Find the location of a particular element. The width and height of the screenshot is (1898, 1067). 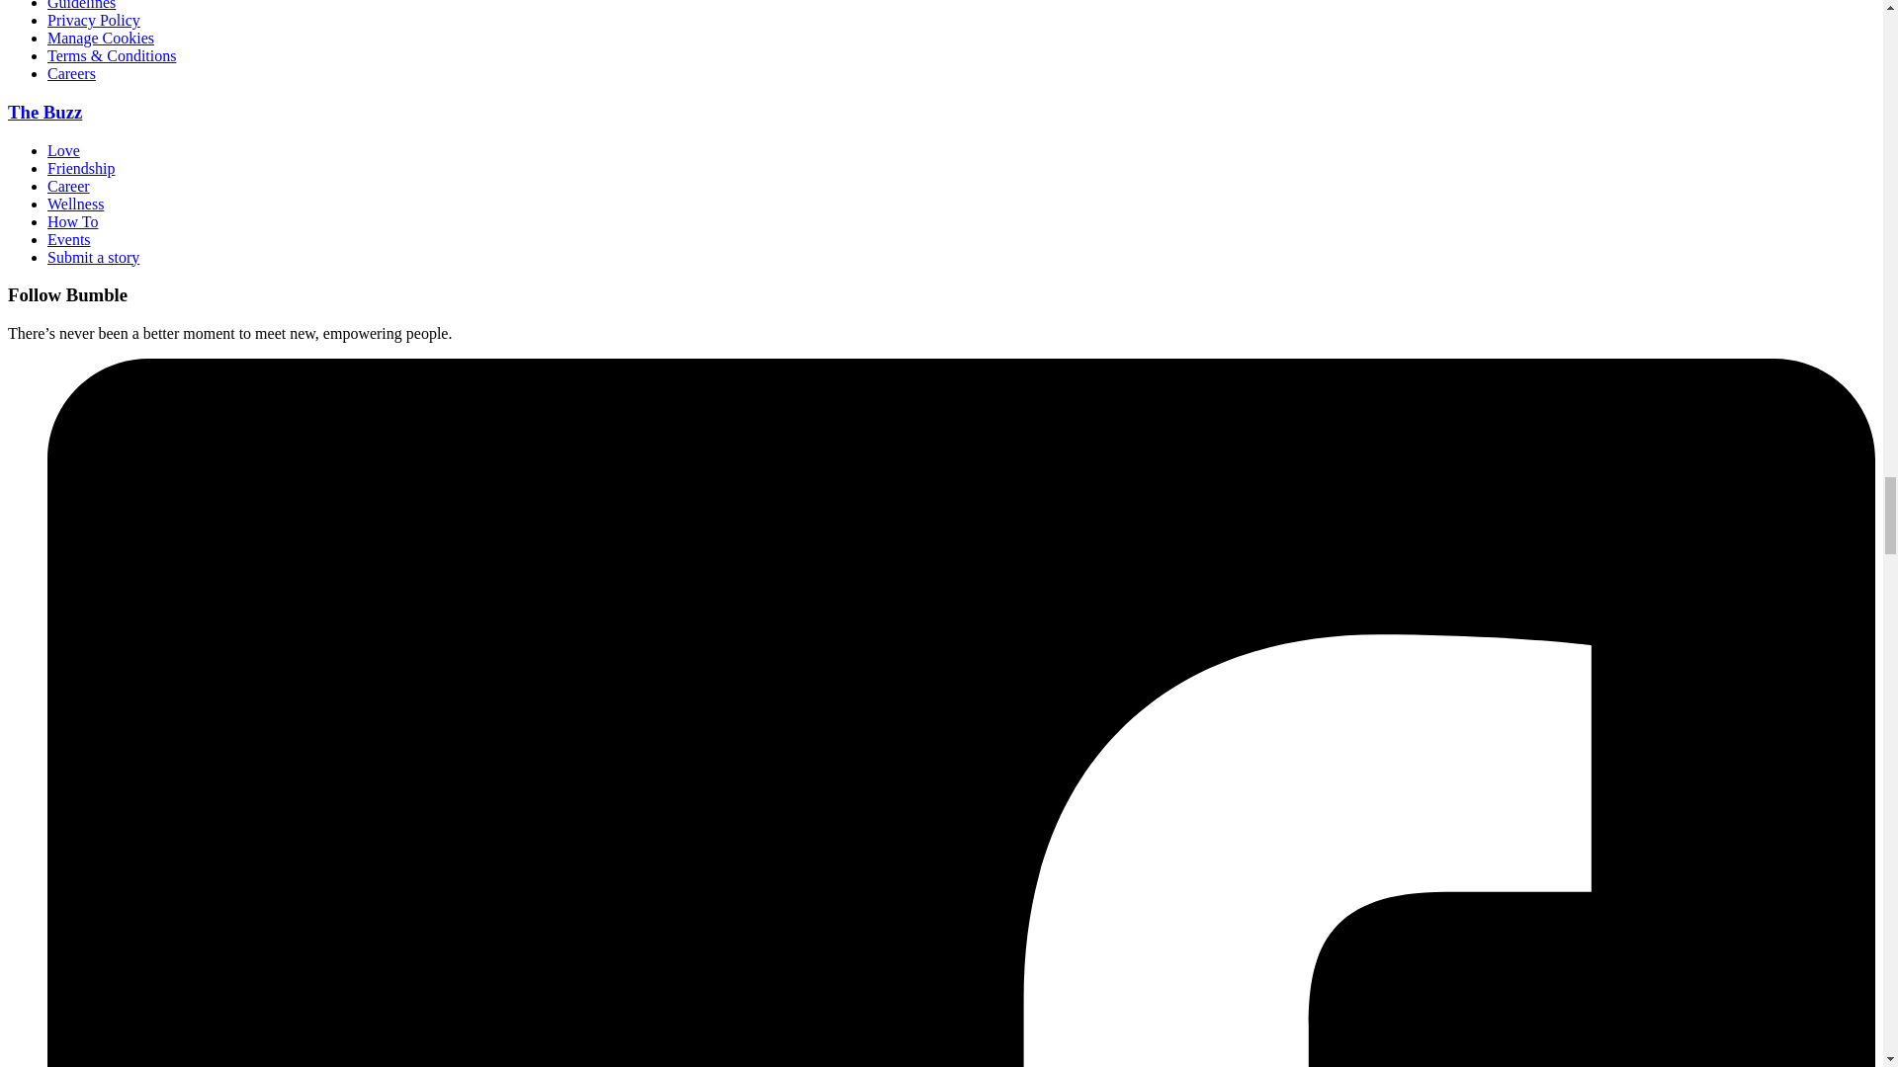

Guidelines is located at coordinates (81, 5).